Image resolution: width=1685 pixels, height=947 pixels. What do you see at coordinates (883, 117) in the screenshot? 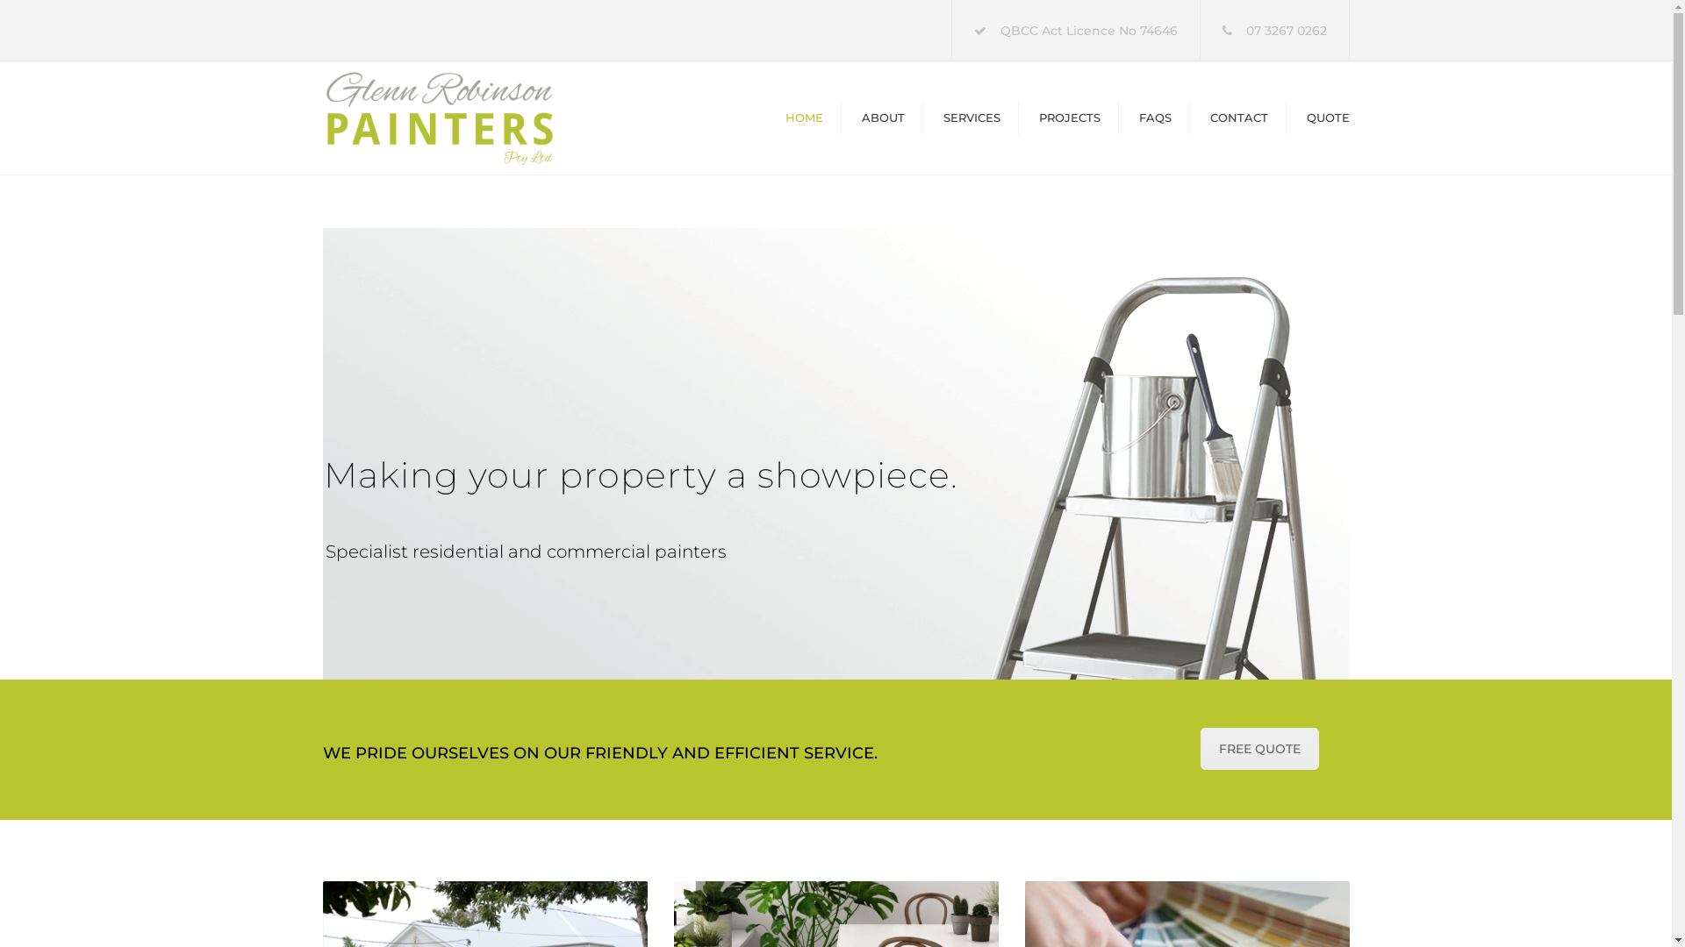
I see `ABOUT` at bounding box center [883, 117].